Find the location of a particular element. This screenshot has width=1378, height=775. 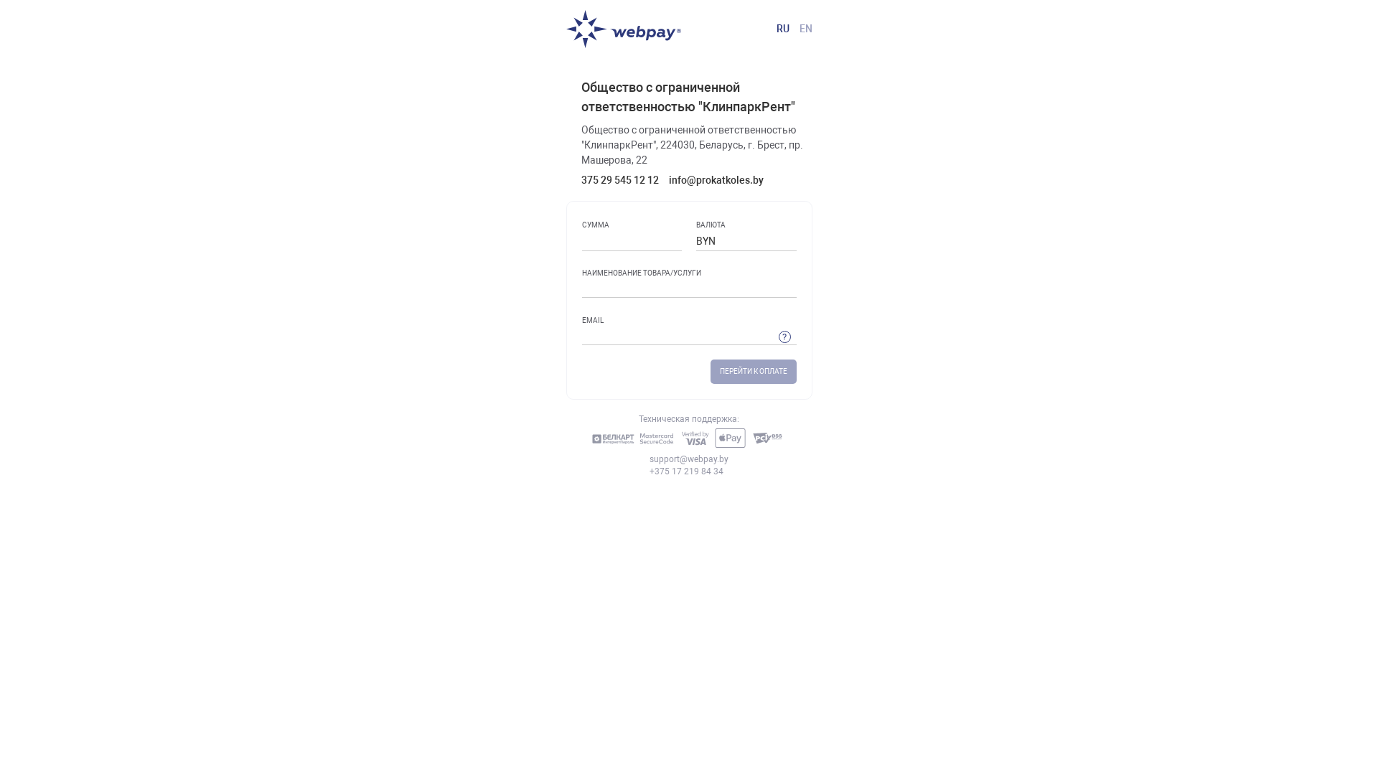

info@prokatkoles.by is located at coordinates (721, 180).